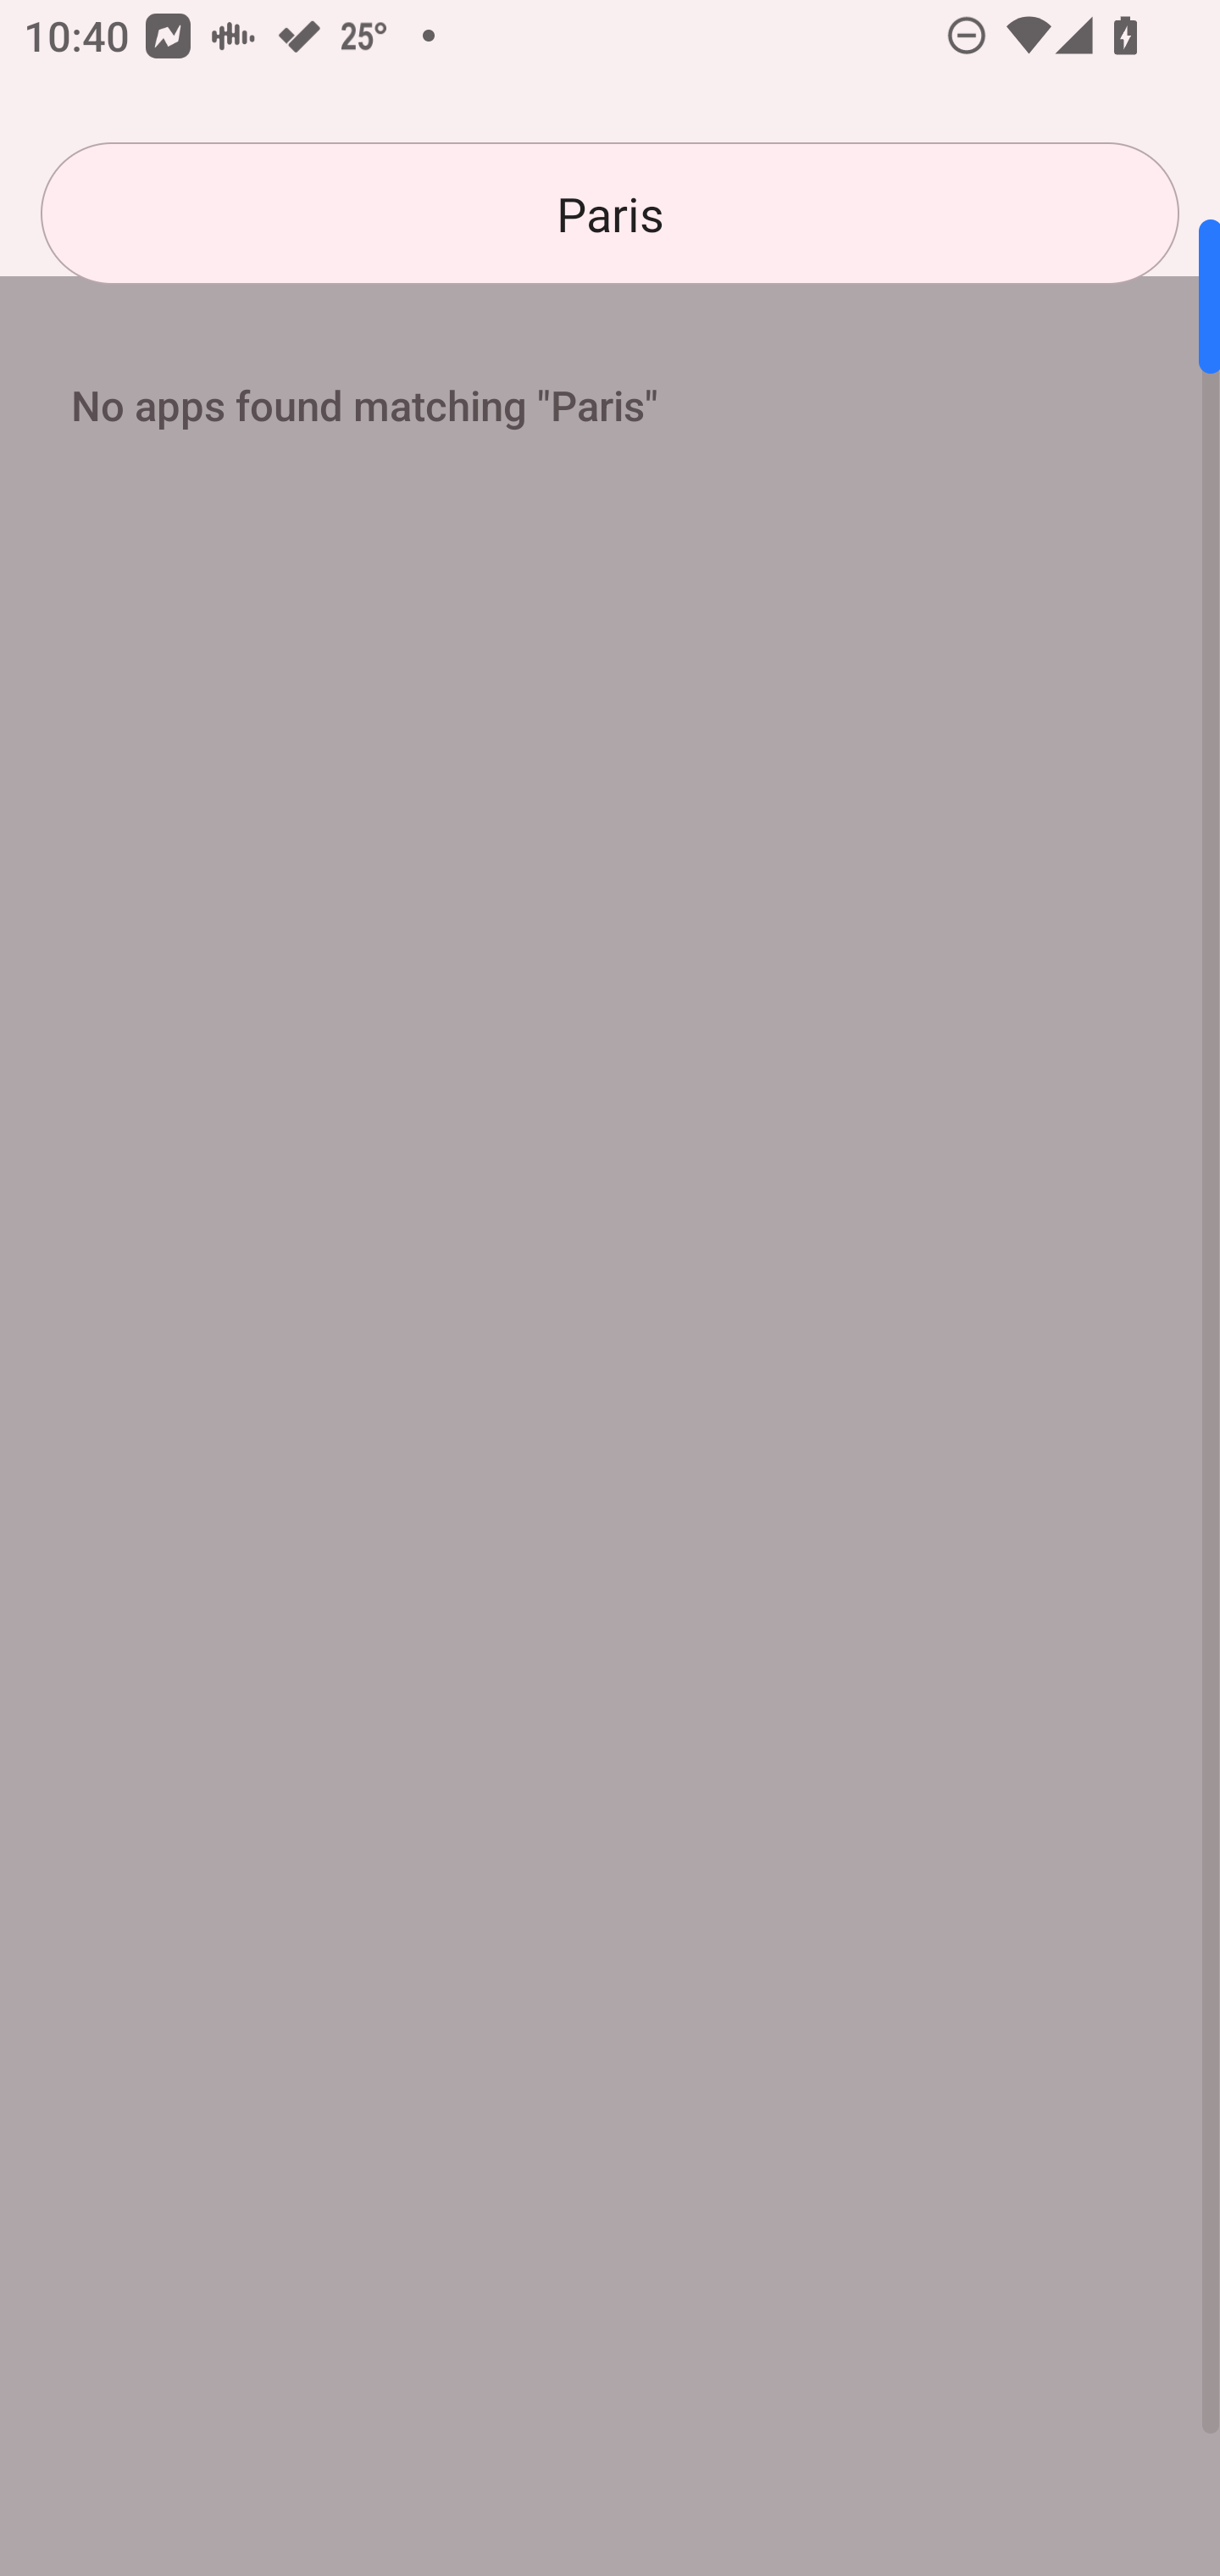 Image resolution: width=1220 pixels, height=2576 pixels. Describe the element at coordinates (610, 214) in the screenshot. I see `Paris` at that location.